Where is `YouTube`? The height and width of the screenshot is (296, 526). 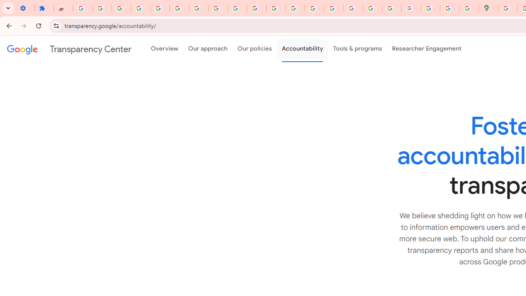
YouTube is located at coordinates (256, 8).